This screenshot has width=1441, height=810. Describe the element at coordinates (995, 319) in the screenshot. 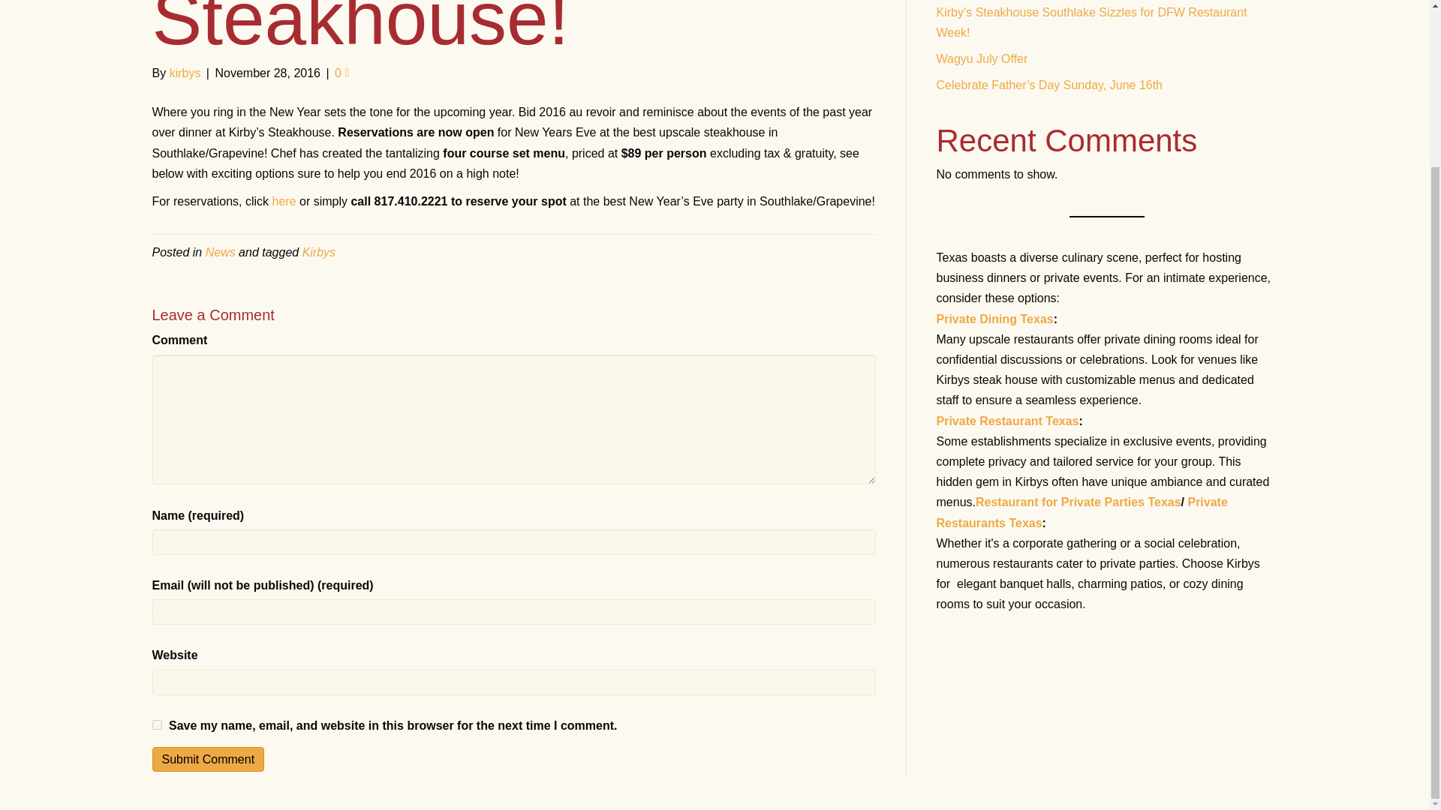

I see `Private Dining Texas` at that location.